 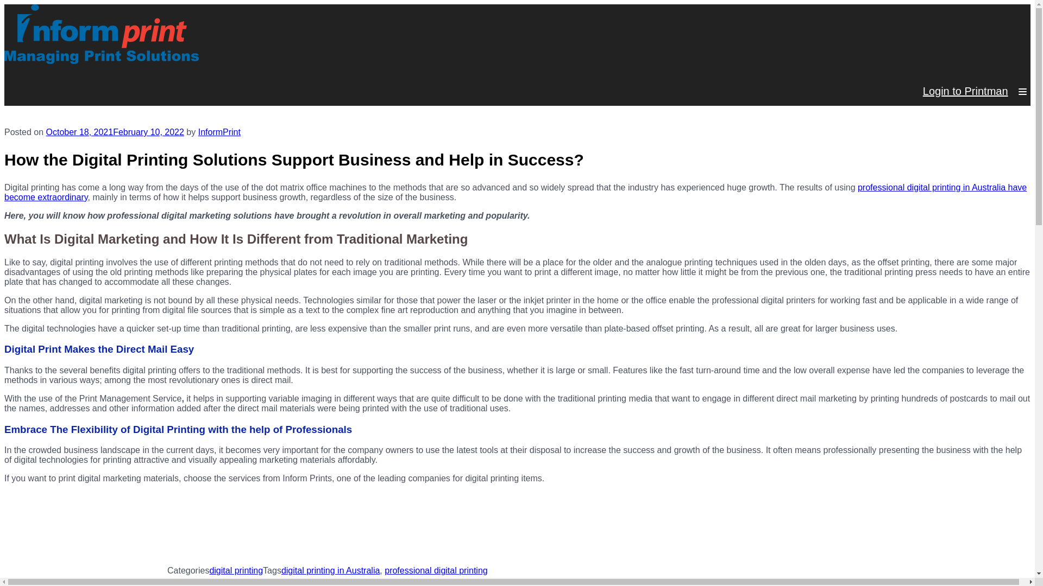 I want to click on October 18, 2021February 10, 2022, so click(x=115, y=132).